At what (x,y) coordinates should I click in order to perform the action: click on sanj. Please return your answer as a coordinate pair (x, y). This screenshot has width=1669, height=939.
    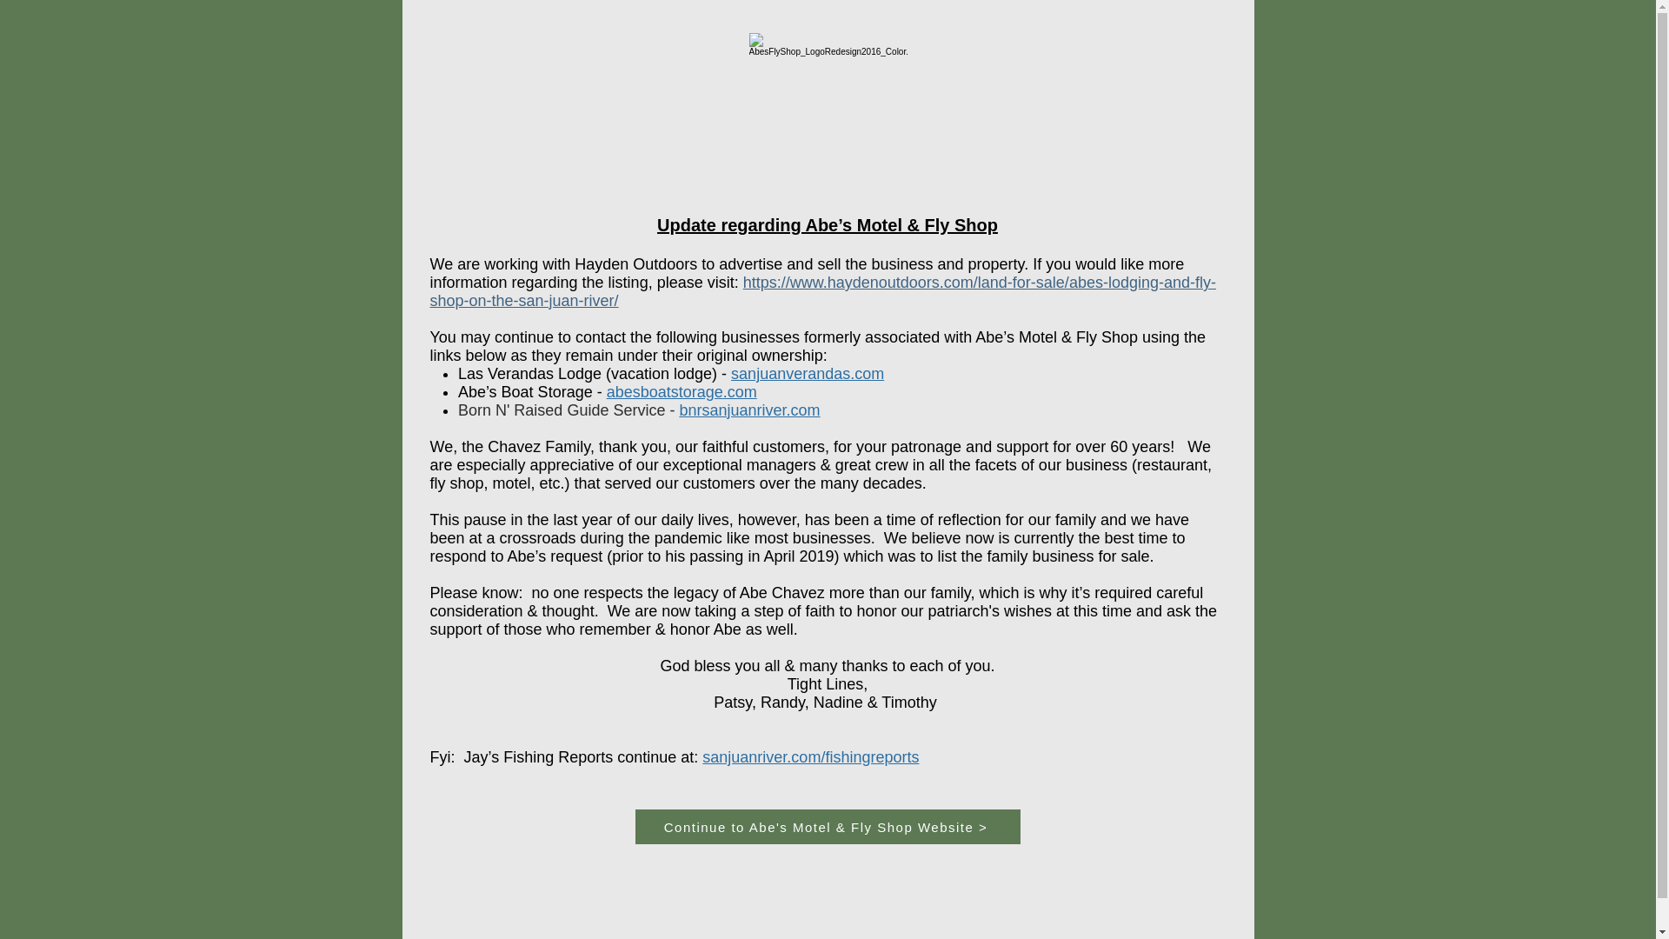
    Looking at the image, I should click on (744, 374).